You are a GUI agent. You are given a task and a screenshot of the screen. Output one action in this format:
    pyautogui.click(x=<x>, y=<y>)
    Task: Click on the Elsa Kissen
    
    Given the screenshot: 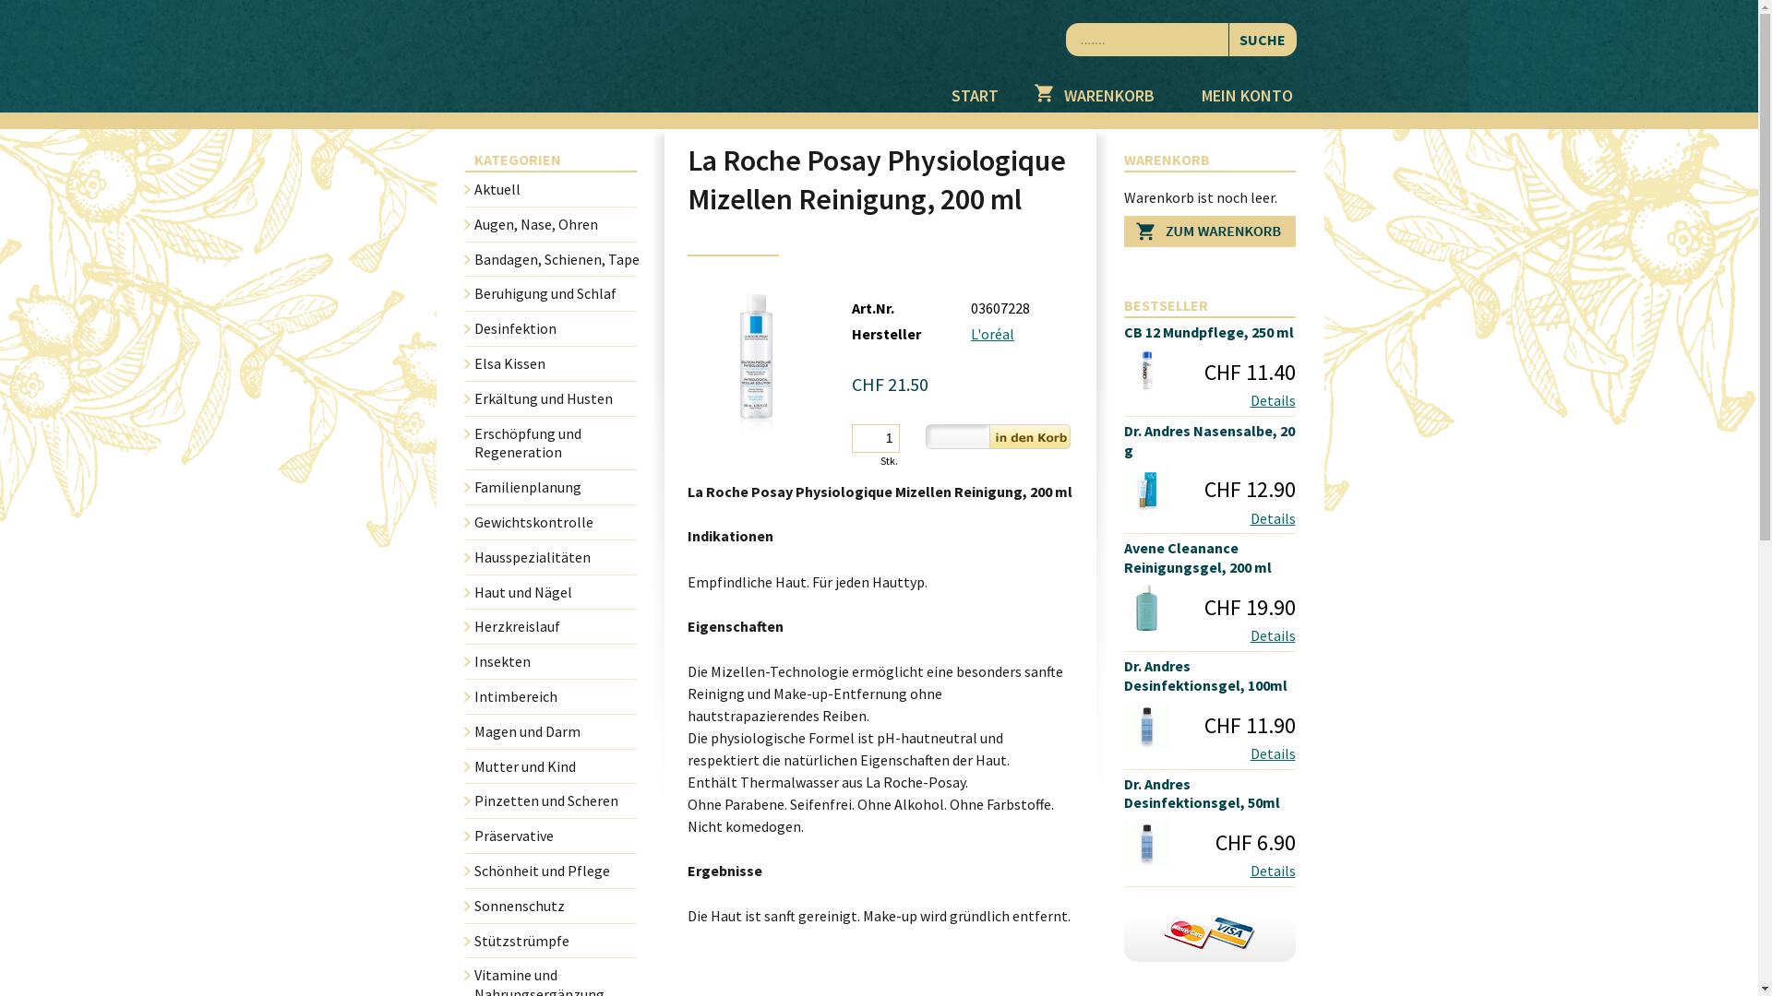 What is the action you would take?
    pyautogui.click(x=556, y=363)
    